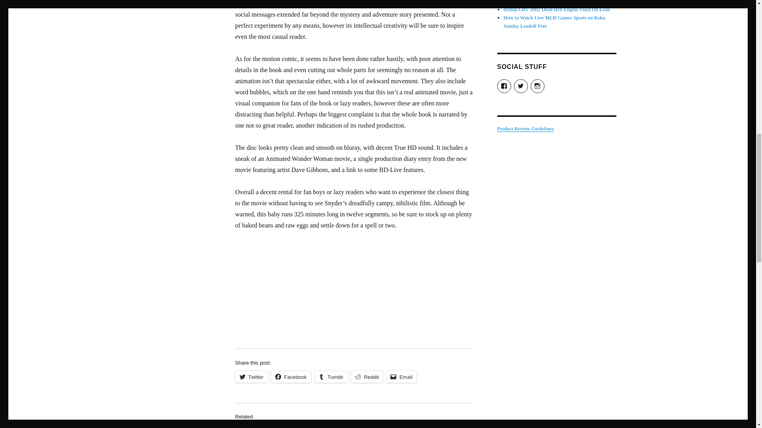  What do you see at coordinates (251, 376) in the screenshot?
I see `Click to share on Twitter` at bounding box center [251, 376].